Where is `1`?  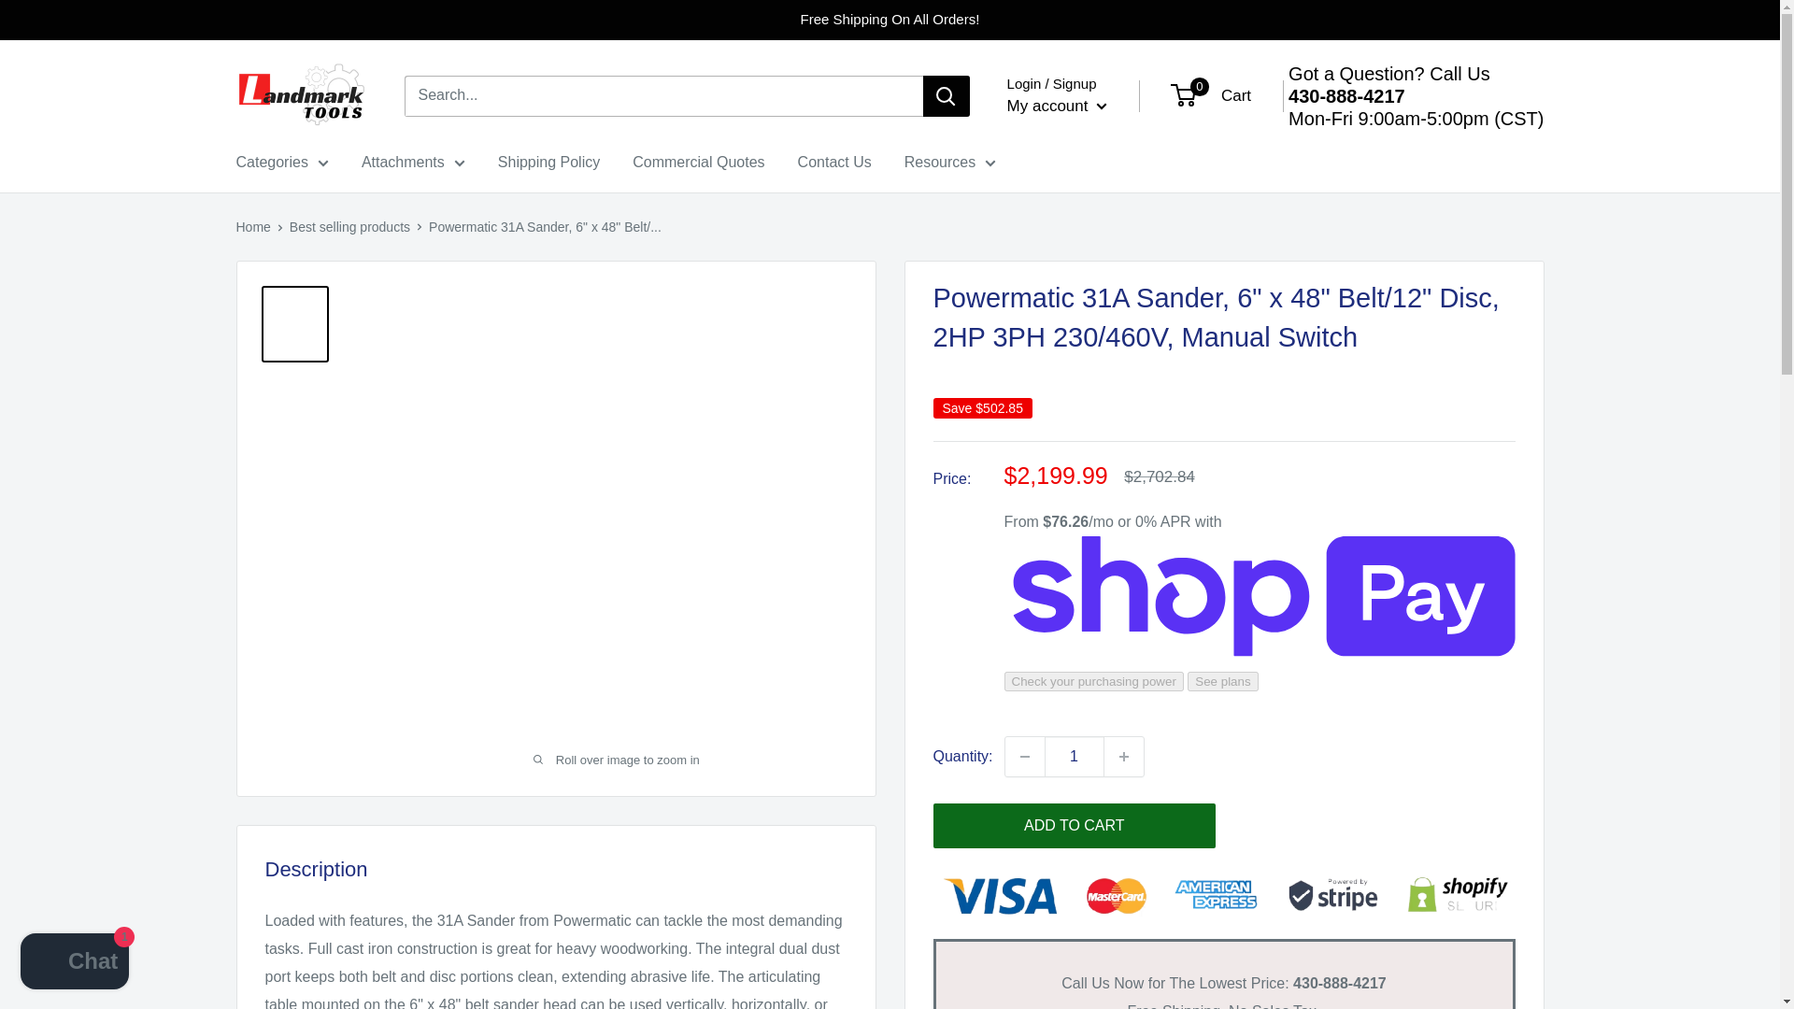
1 is located at coordinates (1075, 757).